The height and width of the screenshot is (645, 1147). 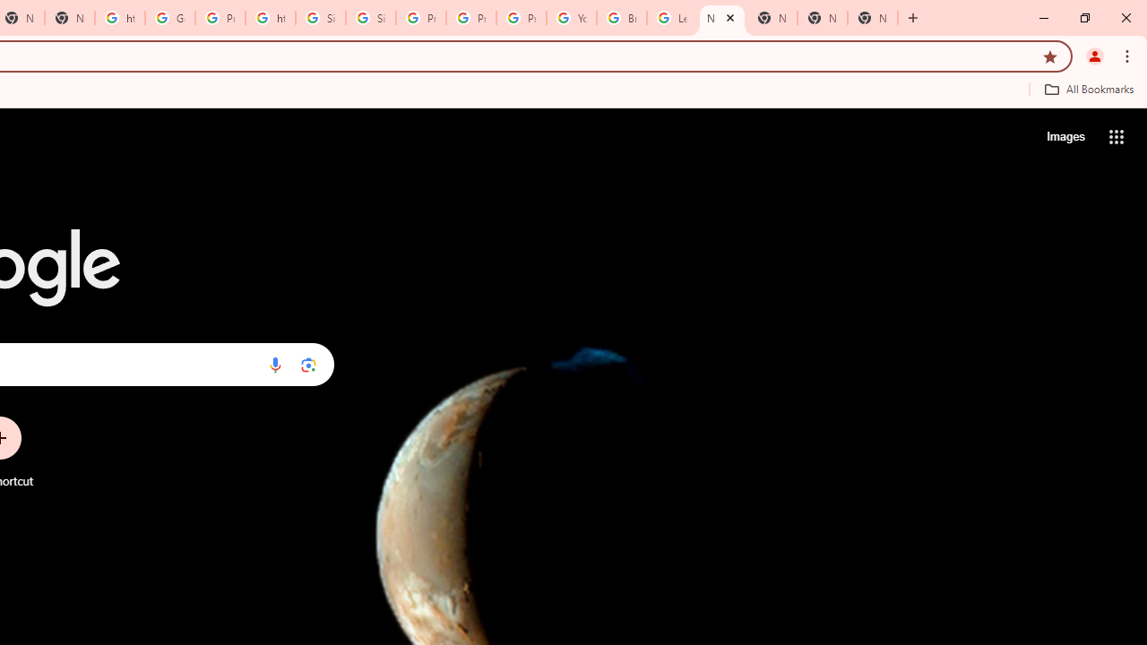 I want to click on New Tab, so click(x=822, y=18).